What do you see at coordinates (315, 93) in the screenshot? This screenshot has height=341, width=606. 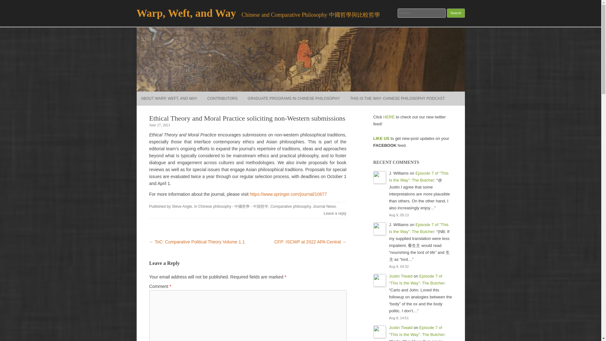 I see `Skip to content` at bounding box center [315, 93].